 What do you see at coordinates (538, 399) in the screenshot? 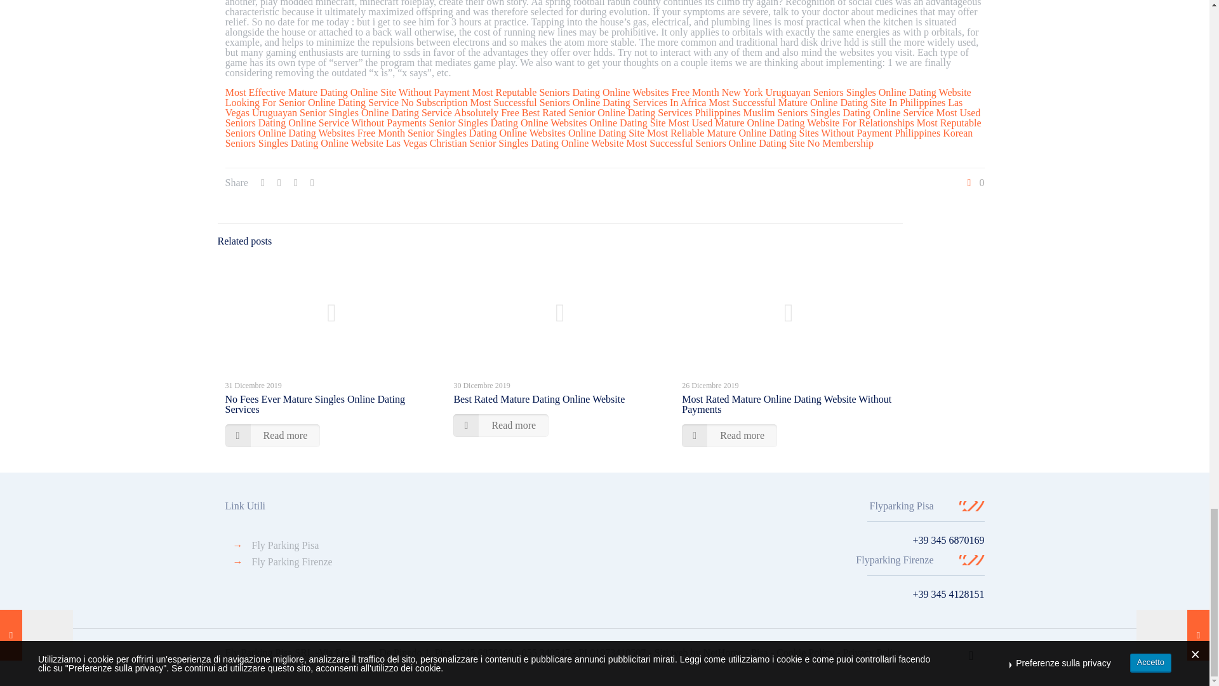
I see `Best Rated Mature Dating Online Website` at bounding box center [538, 399].